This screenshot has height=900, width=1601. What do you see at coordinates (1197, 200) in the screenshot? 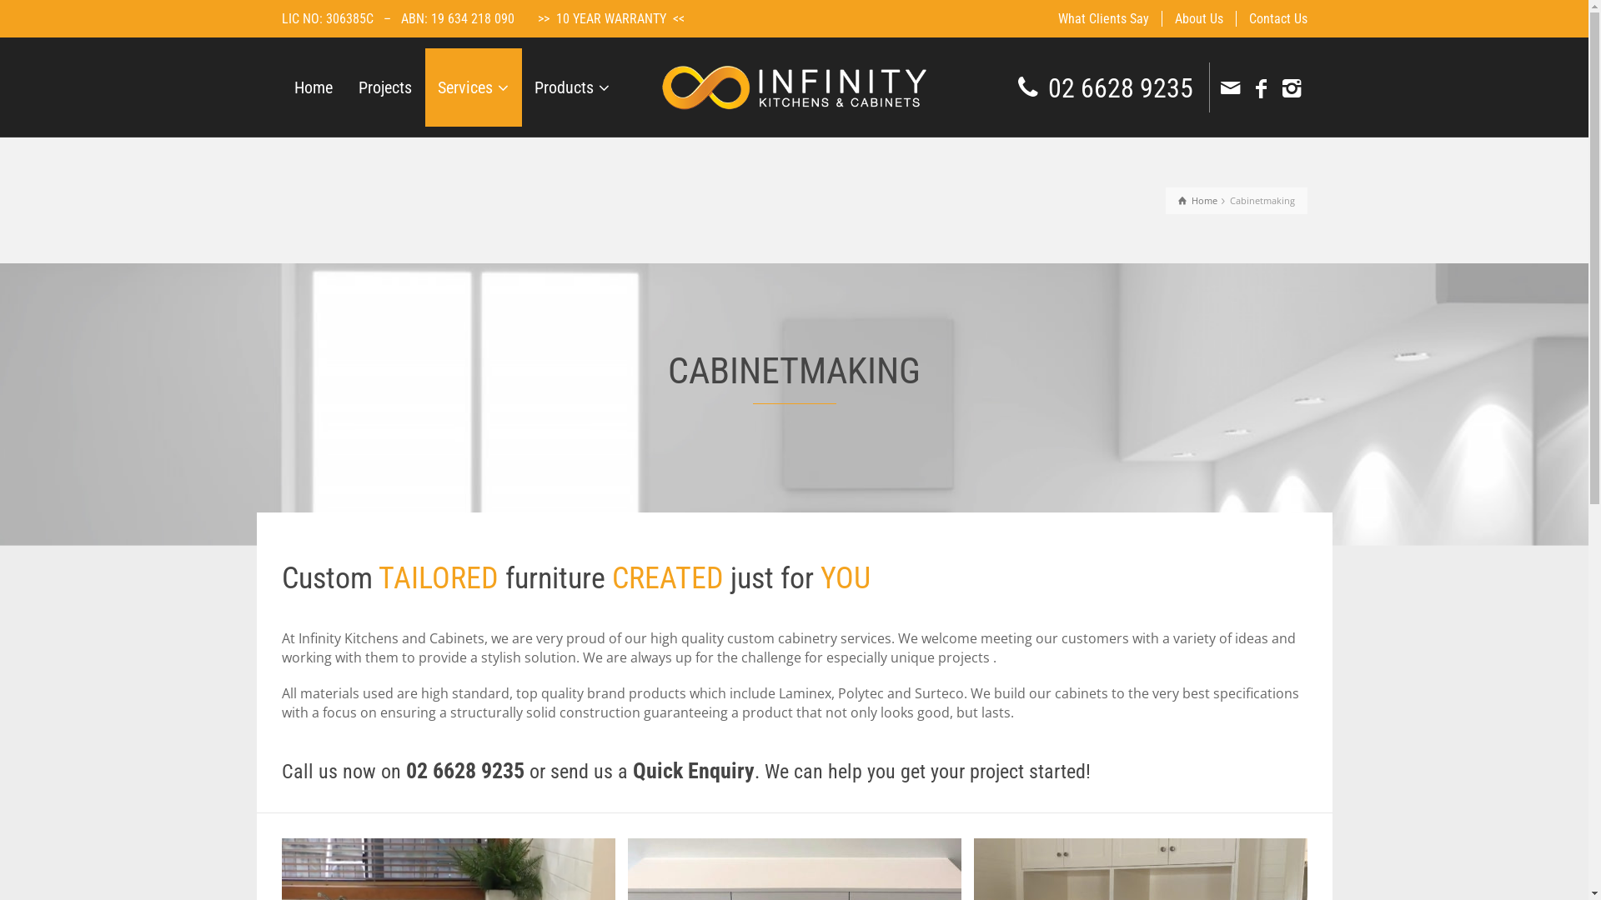
I see `Home` at bounding box center [1197, 200].